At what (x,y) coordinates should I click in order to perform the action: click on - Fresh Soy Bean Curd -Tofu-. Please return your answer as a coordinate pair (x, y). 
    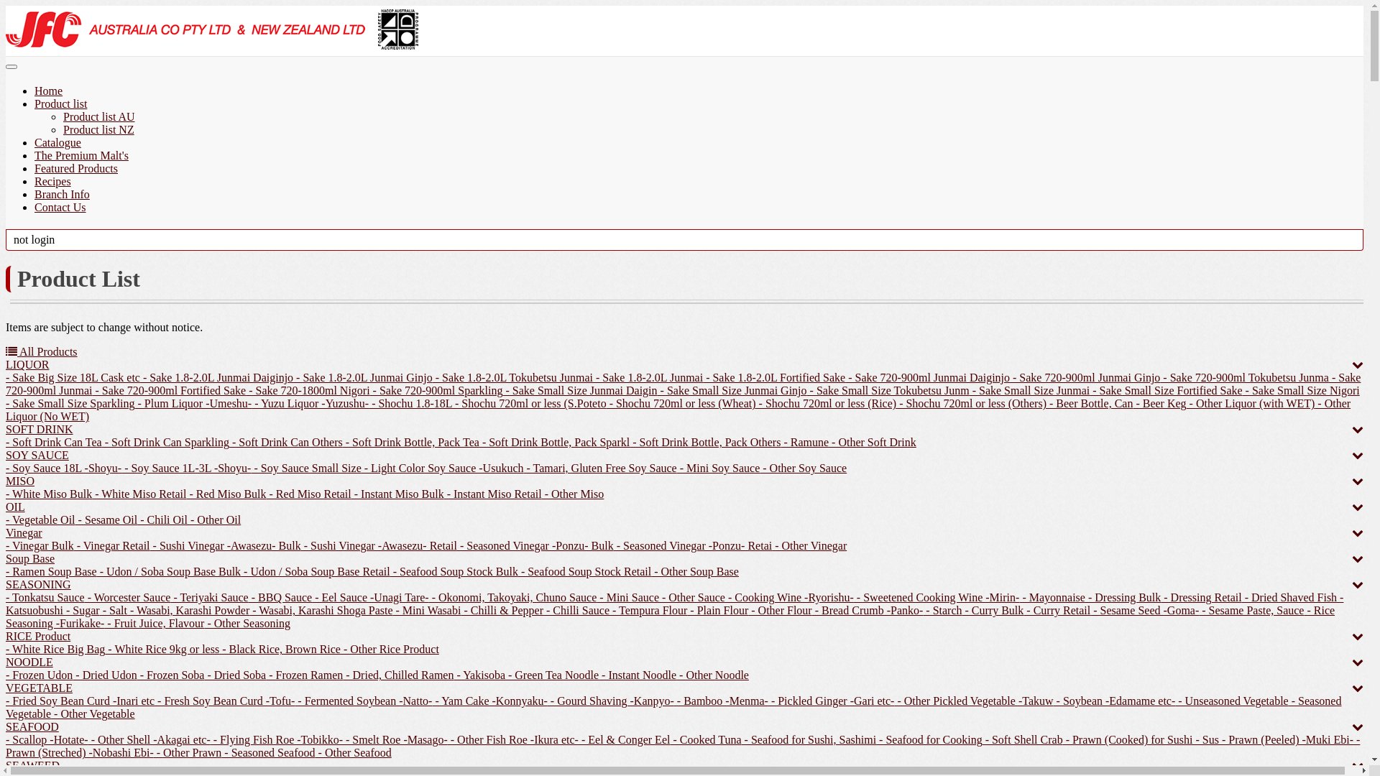
    Looking at the image, I should click on (224, 701).